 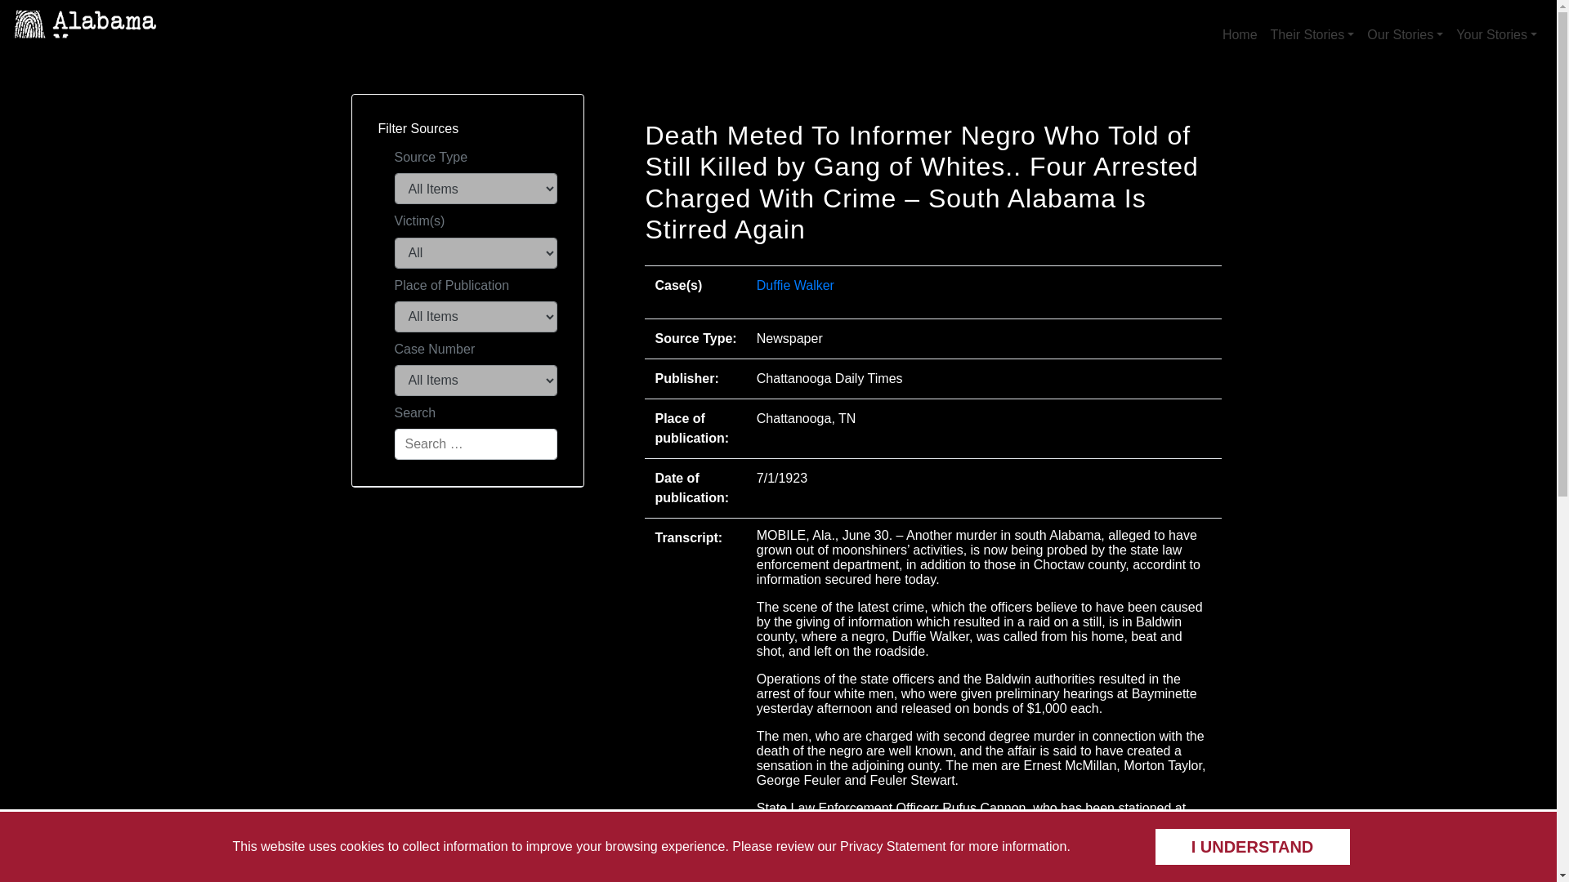 What do you see at coordinates (795, 285) in the screenshot?
I see `Duffie Walker` at bounding box center [795, 285].